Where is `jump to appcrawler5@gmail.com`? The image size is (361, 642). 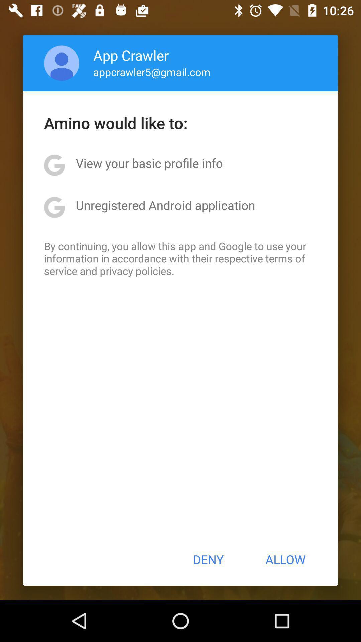 jump to appcrawler5@gmail.com is located at coordinates (152, 72).